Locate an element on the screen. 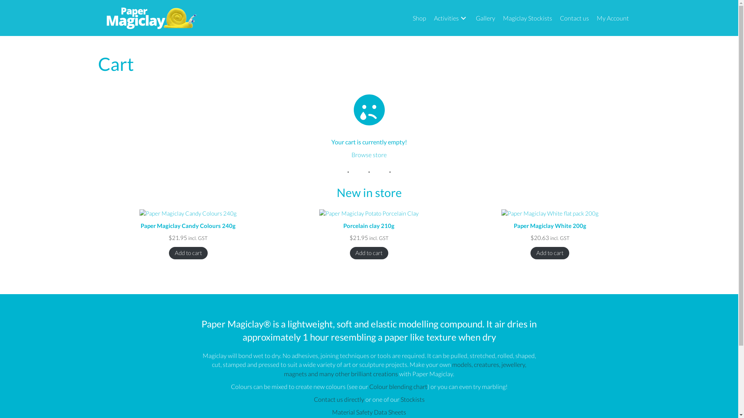 This screenshot has width=744, height=418. Add to cart is located at coordinates (549, 253).